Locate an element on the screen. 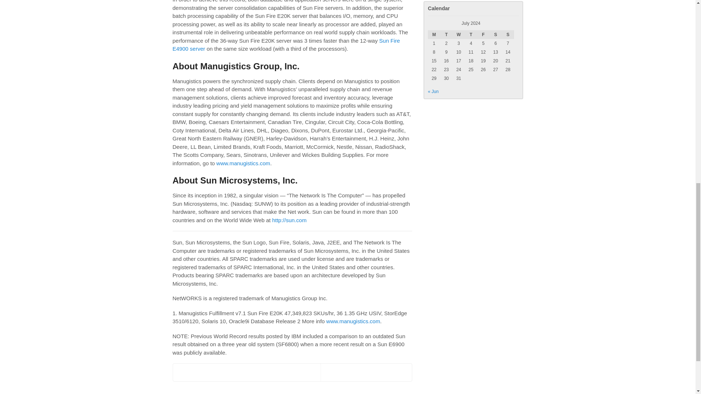 The width and height of the screenshot is (701, 394). Monday is located at coordinates (434, 34).